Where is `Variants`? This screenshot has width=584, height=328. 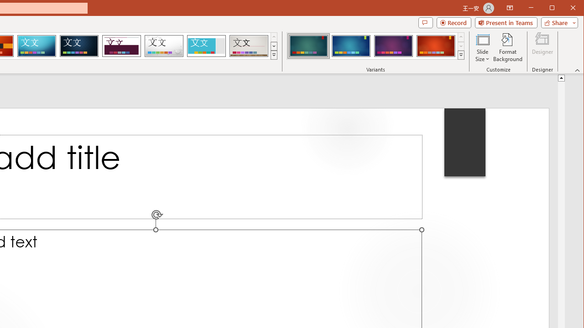
Variants is located at coordinates (461, 55).